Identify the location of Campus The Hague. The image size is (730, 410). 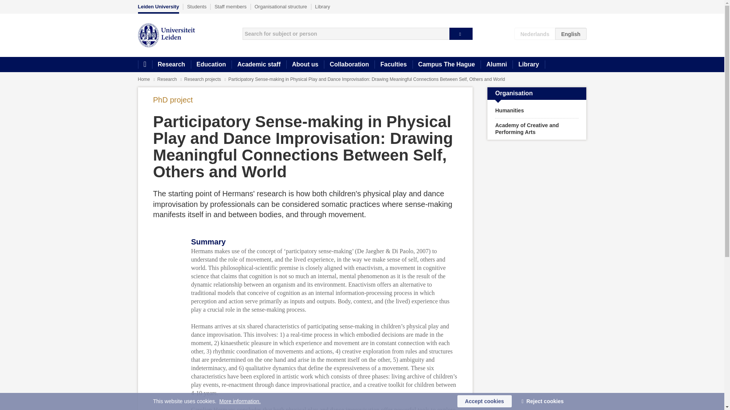
(446, 65).